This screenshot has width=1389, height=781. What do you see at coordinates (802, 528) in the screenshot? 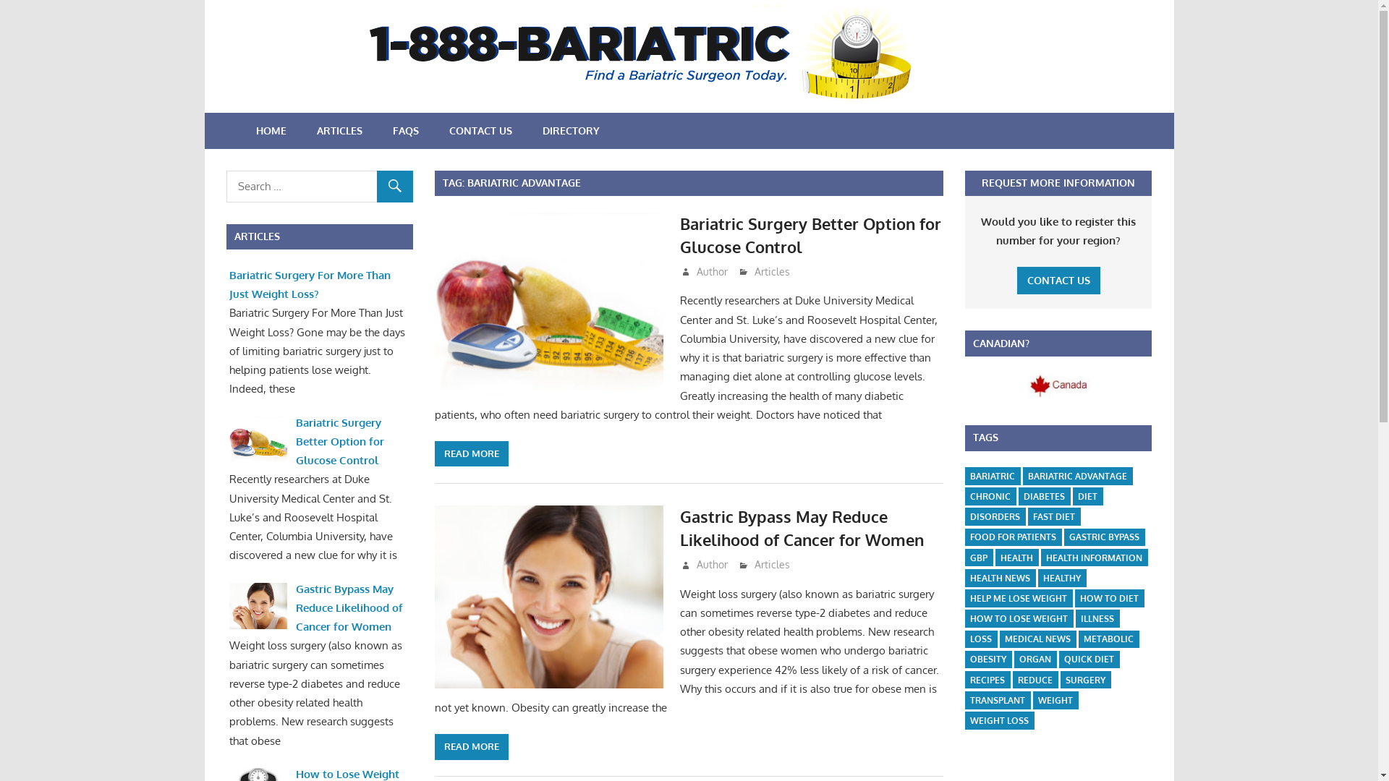
I see `Gastric Bypass May Reduce Likelihood of Cancer for Women` at bounding box center [802, 528].